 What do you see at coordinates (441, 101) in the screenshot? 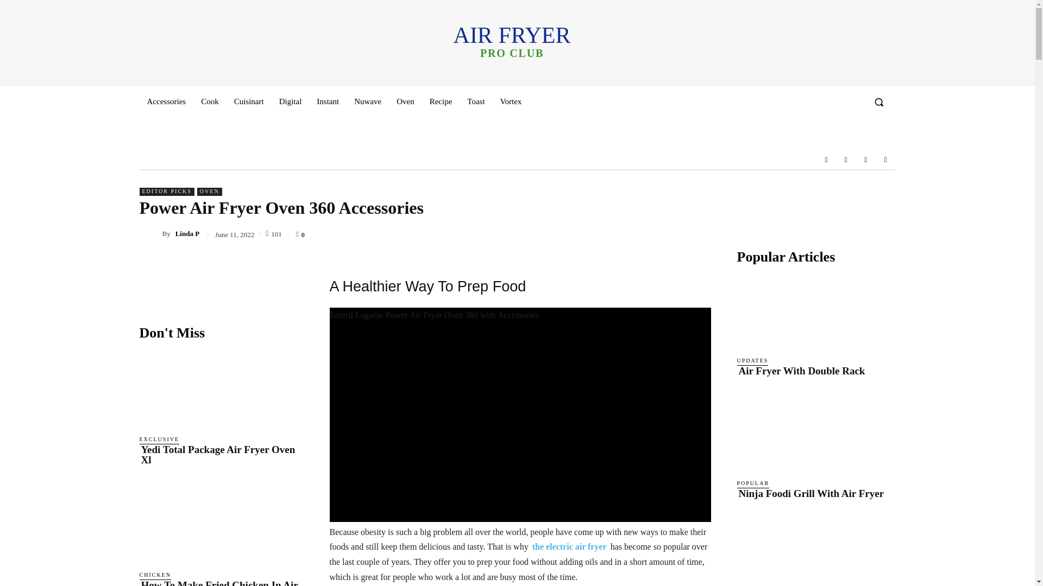
I see `Recipe` at bounding box center [441, 101].